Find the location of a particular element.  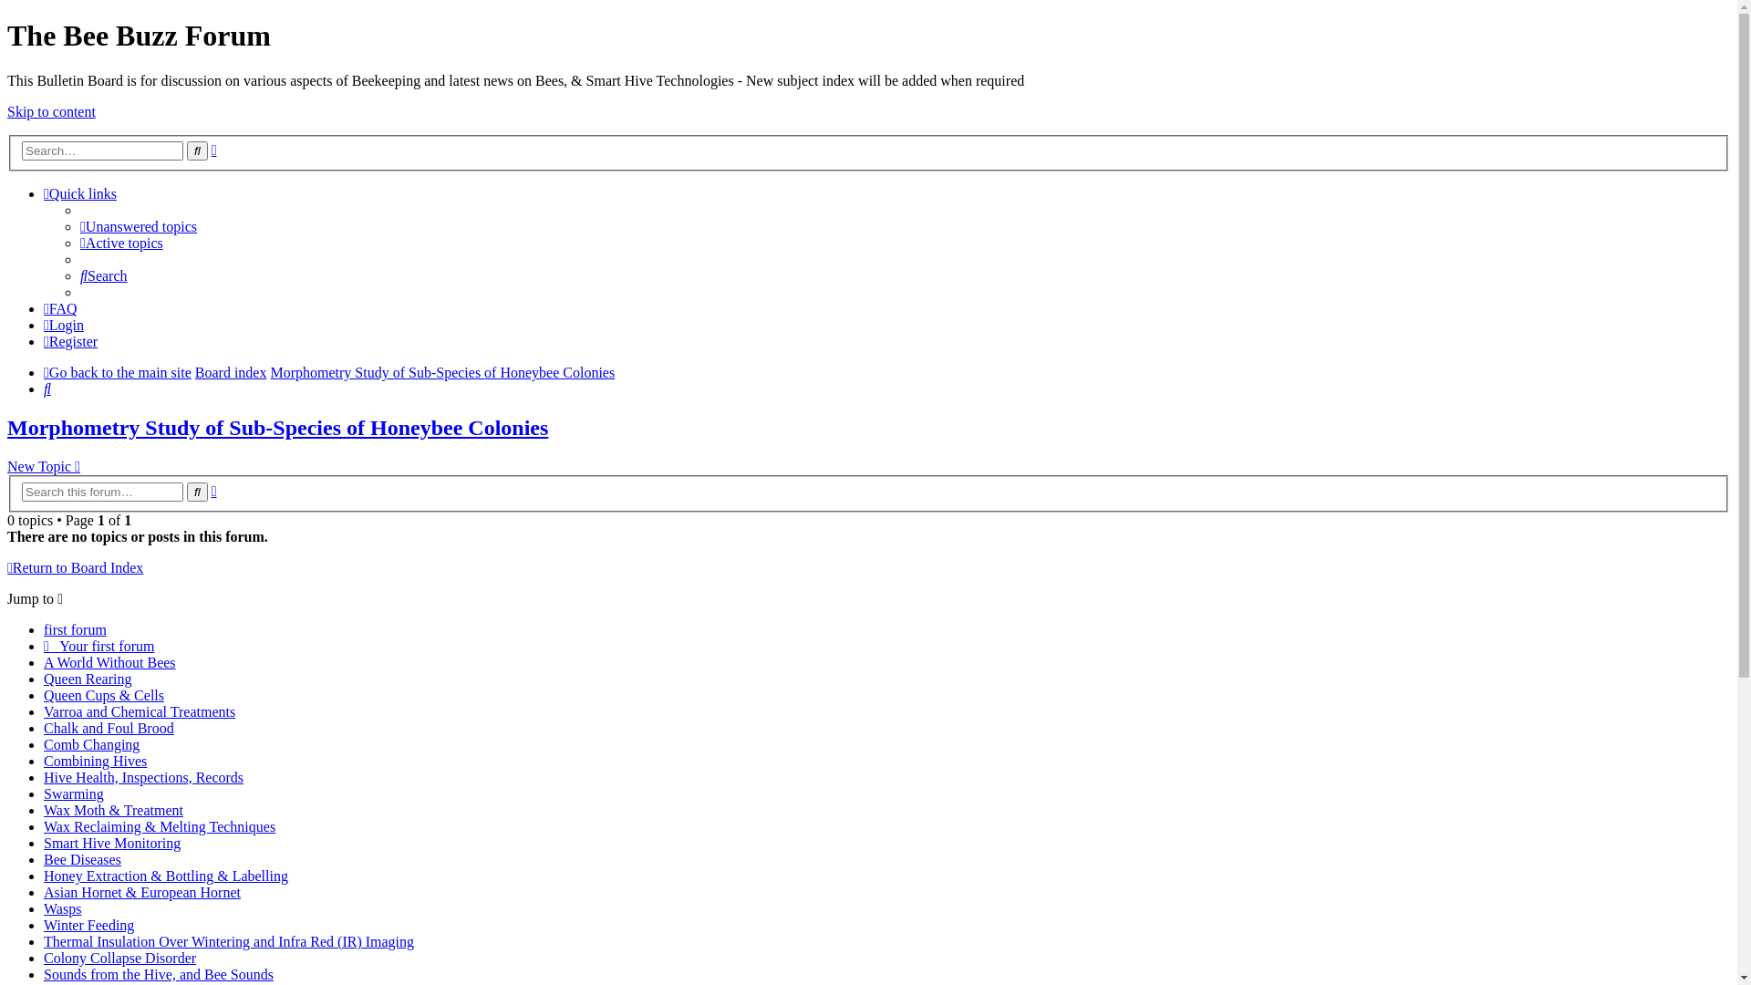

Wasps is located at coordinates (62, 908).